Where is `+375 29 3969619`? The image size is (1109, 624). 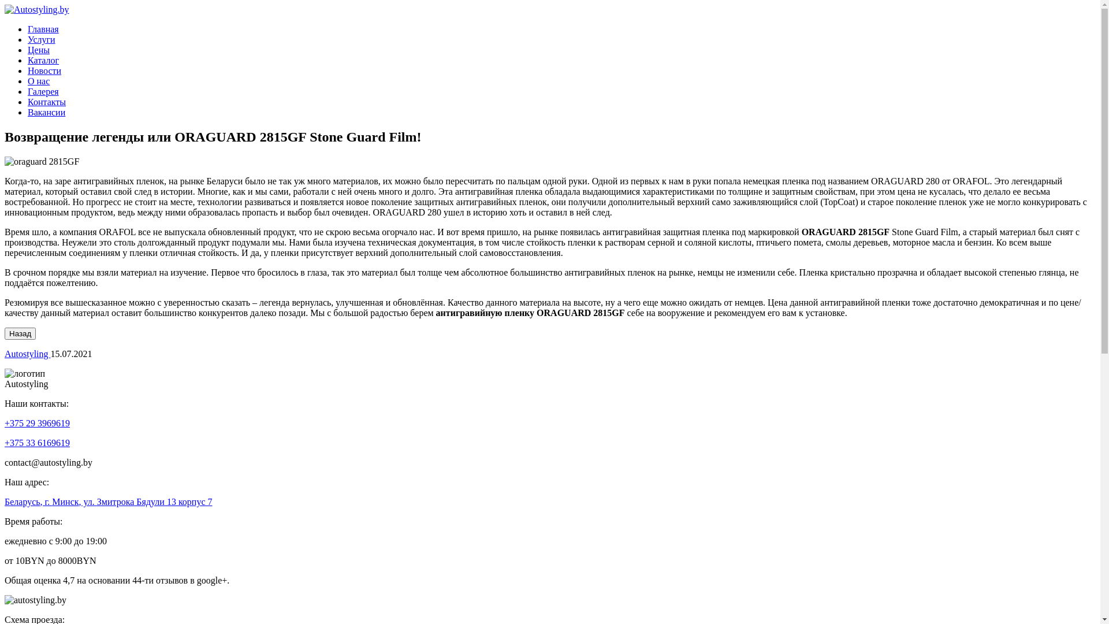 +375 29 3969619 is located at coordinates (37, 423).